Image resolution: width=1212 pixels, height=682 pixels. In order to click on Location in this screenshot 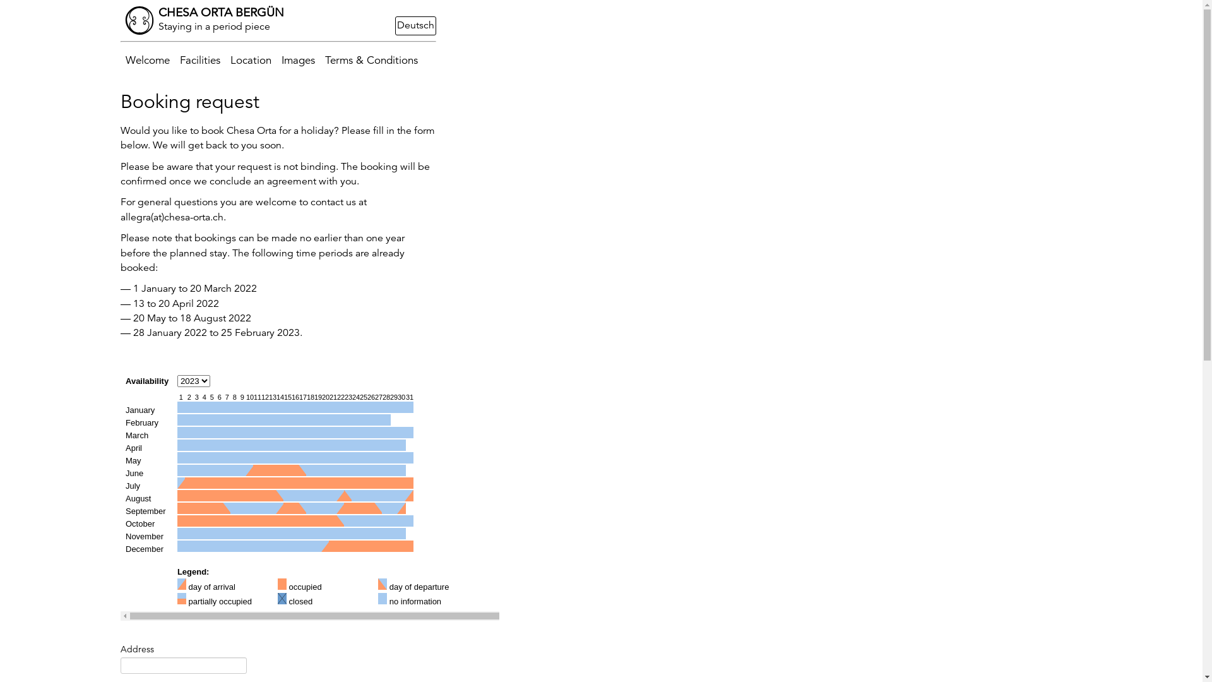, I will do `click(250, 61)`.